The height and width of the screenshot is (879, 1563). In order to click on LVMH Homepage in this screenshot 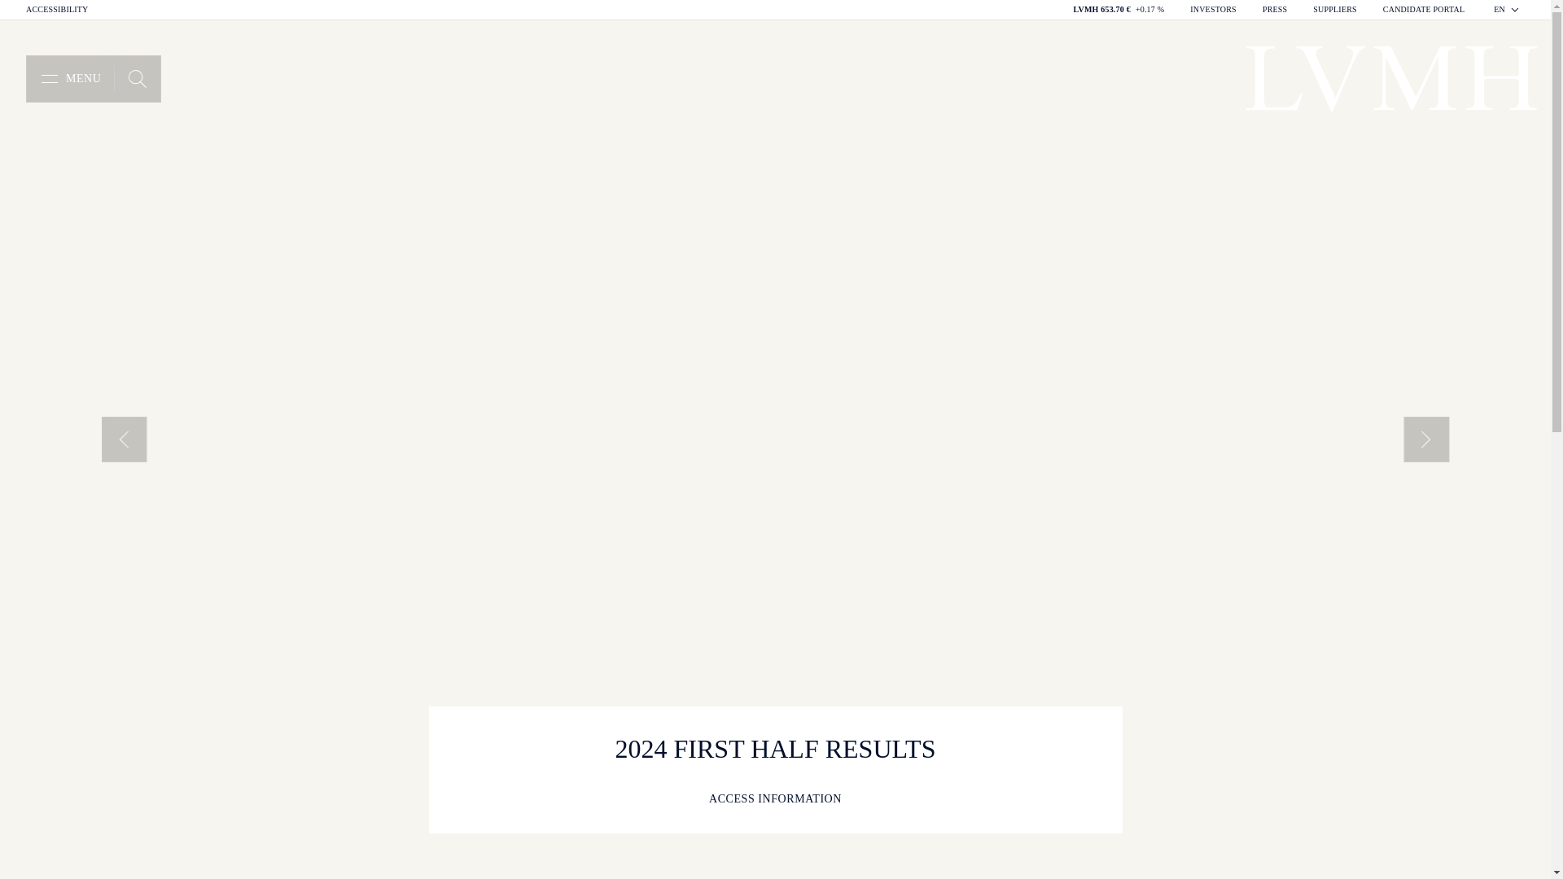, I will do `click(93, 79)`.